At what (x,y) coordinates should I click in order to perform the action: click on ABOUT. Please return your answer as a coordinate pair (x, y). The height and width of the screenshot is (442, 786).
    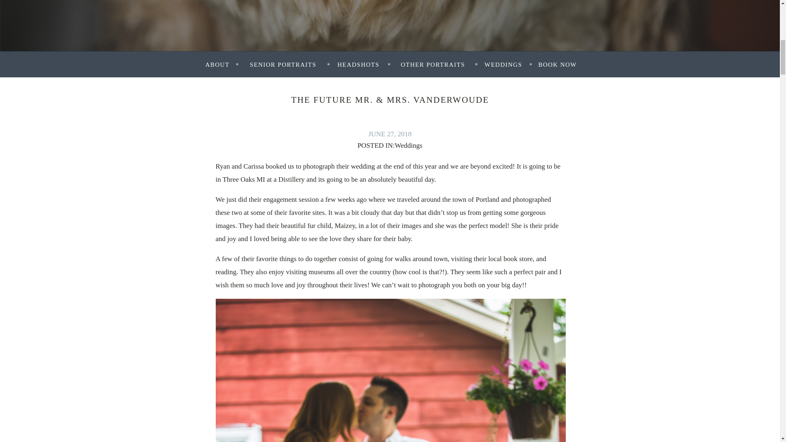
    Looking at the image, I should click on (217, 64).